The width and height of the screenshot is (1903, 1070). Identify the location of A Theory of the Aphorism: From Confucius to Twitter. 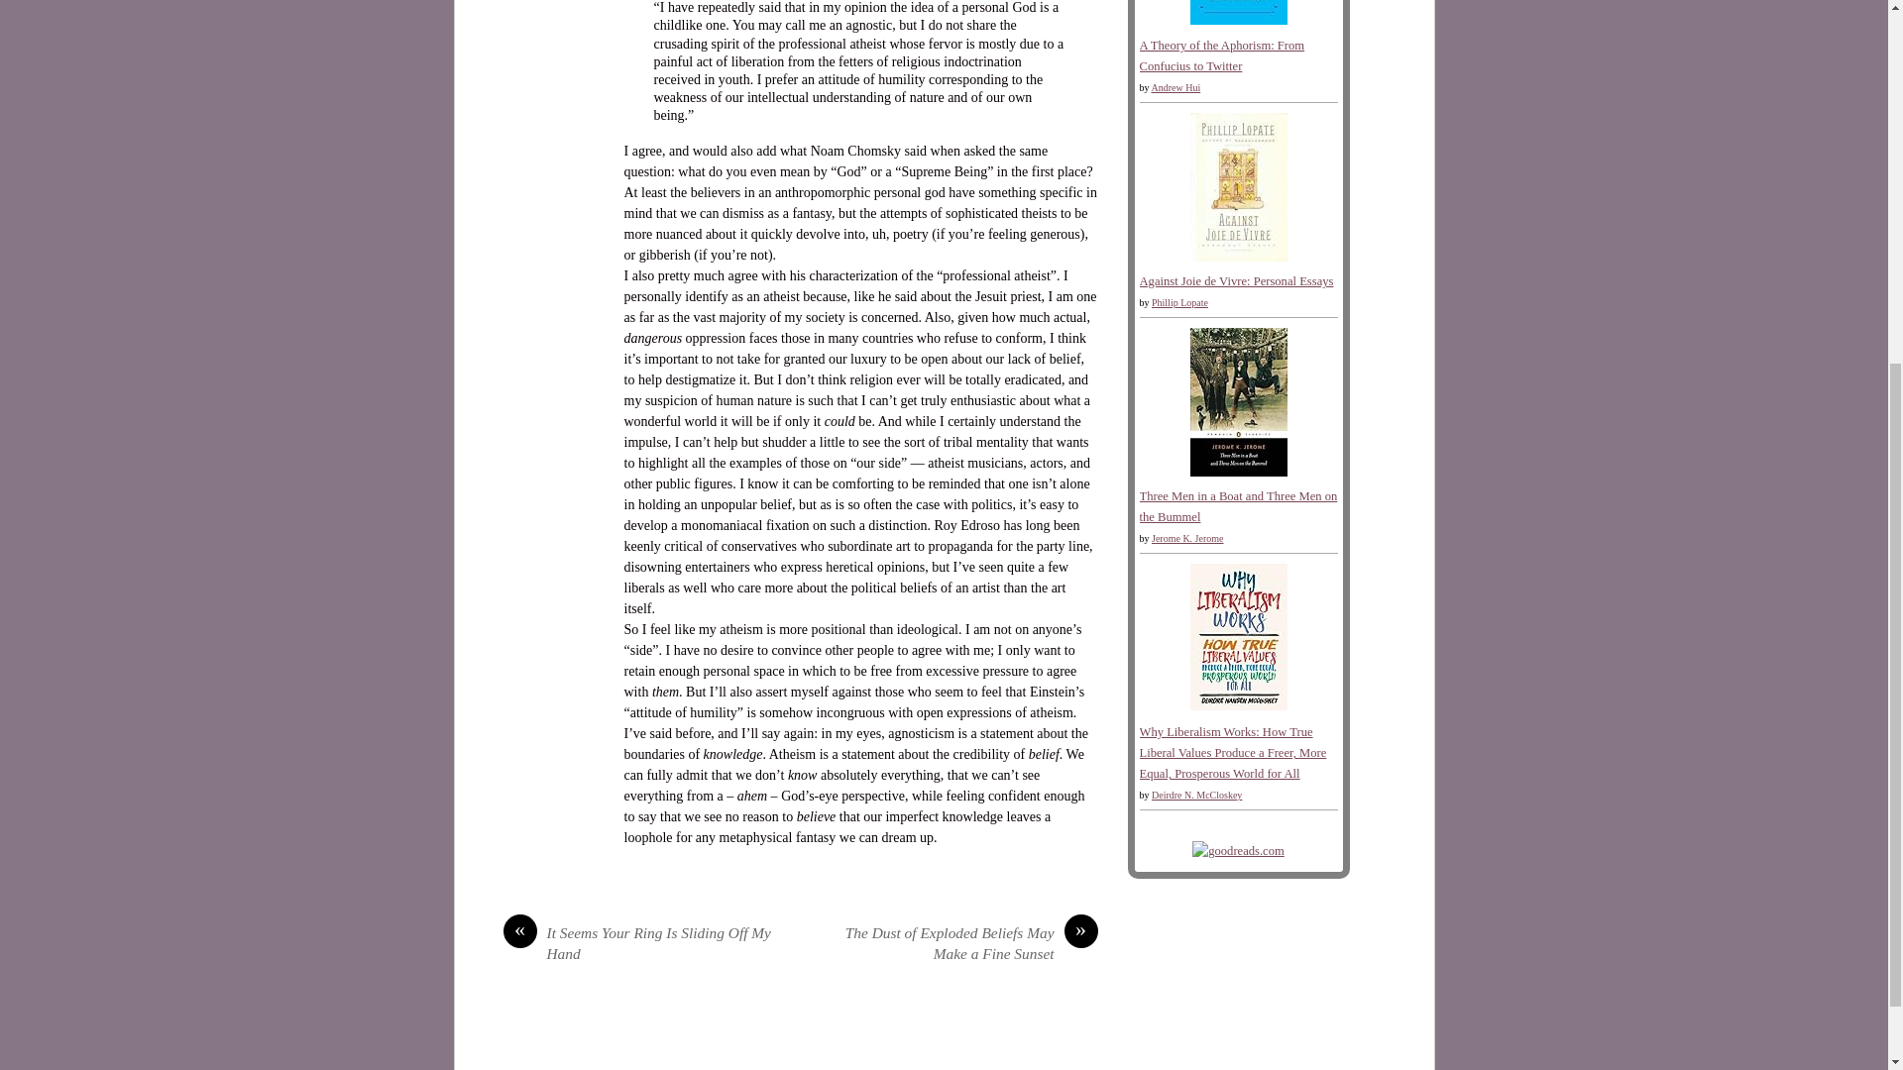
(1223, 55).